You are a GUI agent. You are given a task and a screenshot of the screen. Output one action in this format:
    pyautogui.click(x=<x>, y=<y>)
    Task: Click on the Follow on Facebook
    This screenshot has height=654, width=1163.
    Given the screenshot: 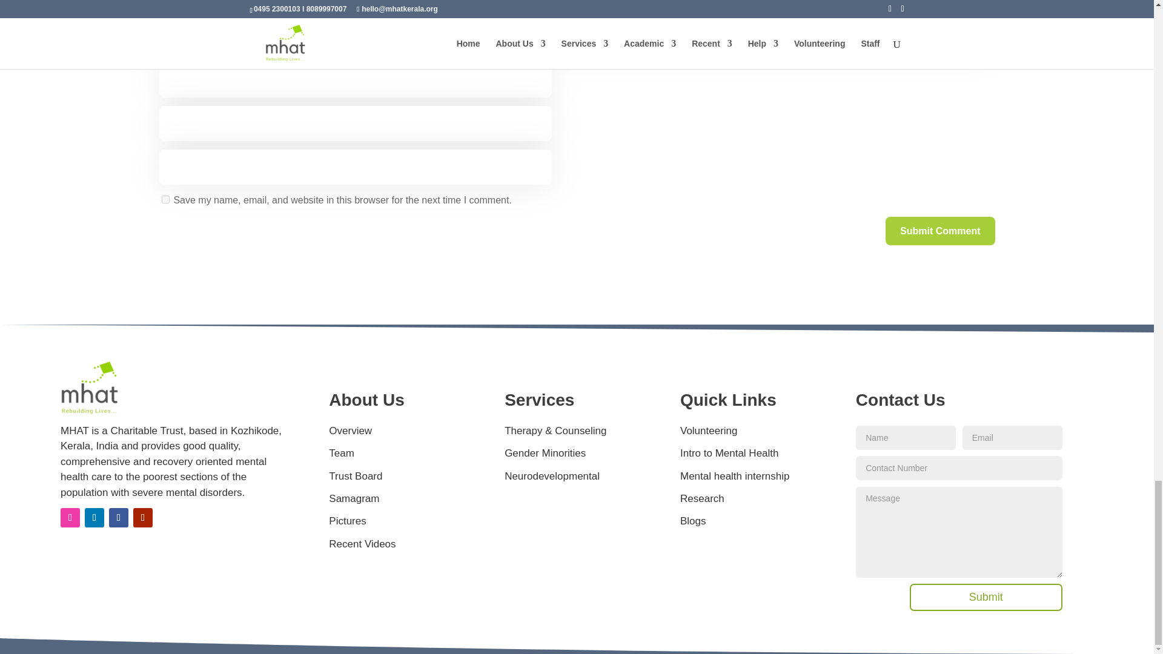 What is the action you would take?
    pyautogui.click(x=119, y=517)
    